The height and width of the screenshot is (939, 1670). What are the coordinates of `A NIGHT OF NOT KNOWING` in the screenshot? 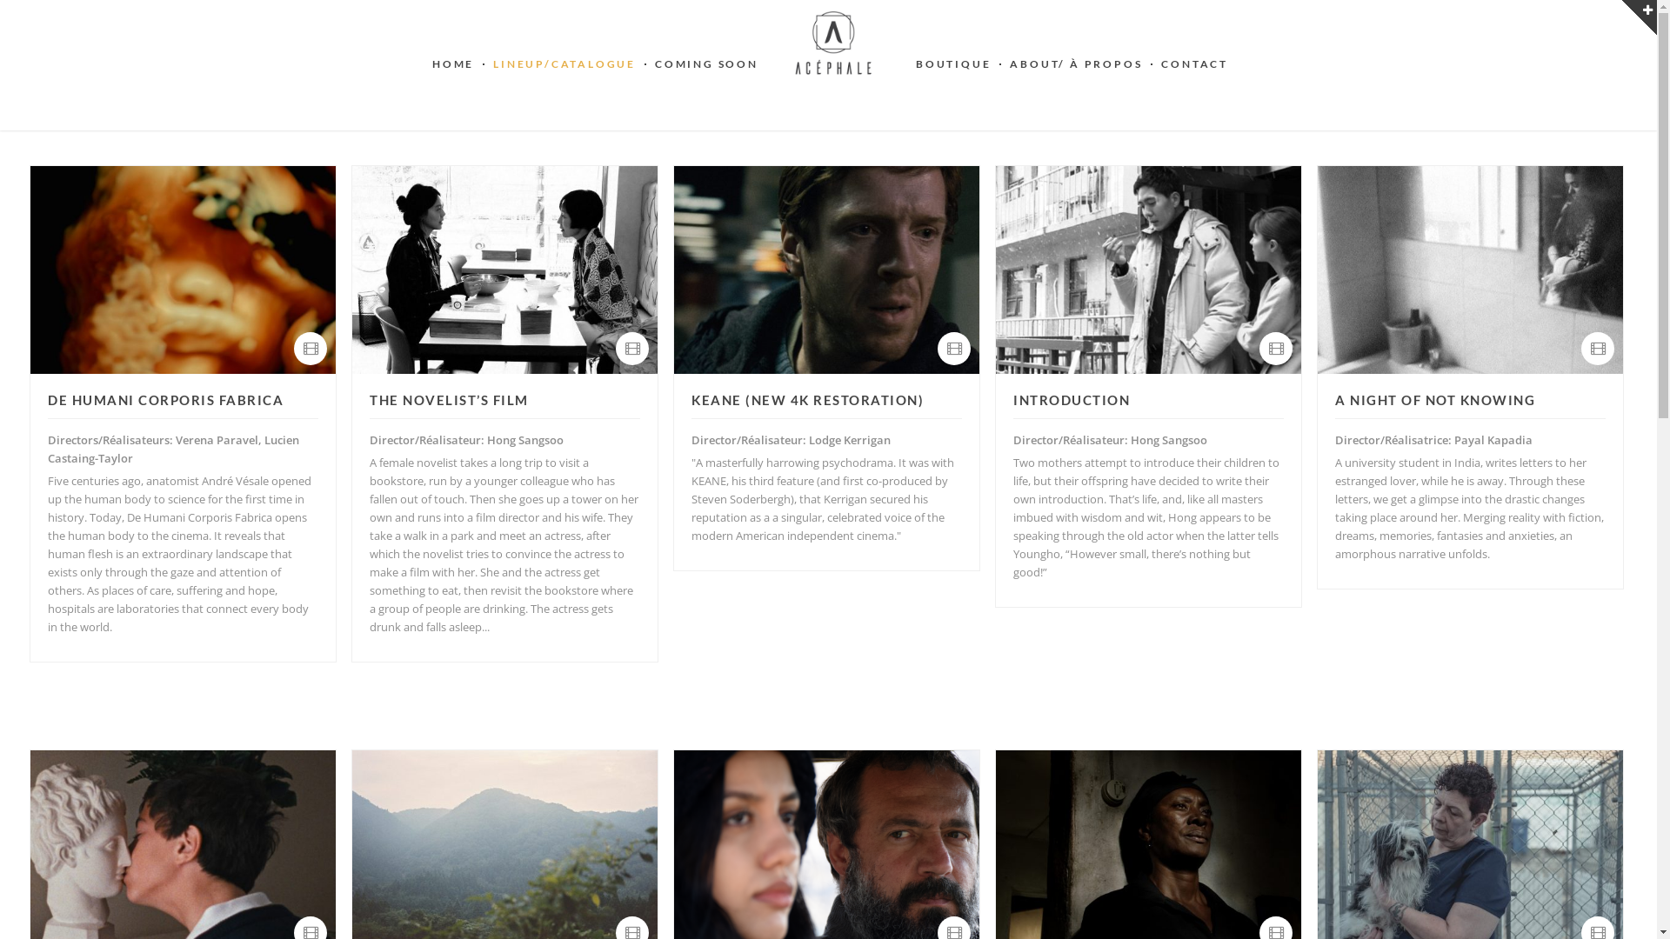 It's located at (1470, 400).